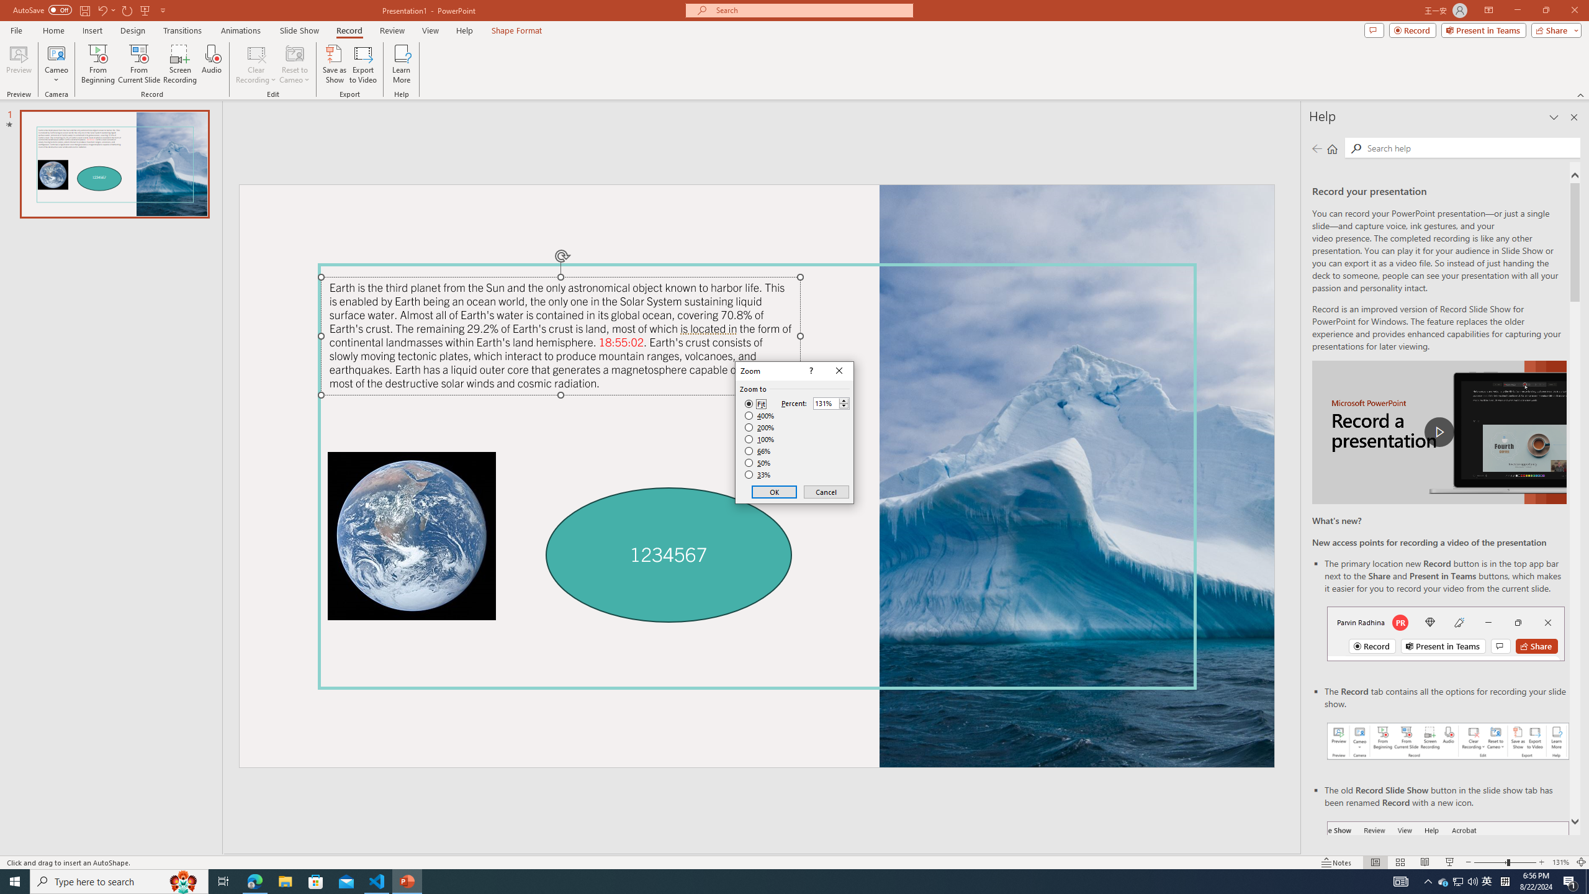 Image resolution: width=1589 pixels, height=894 pixels. I want to click on Record button in top bar, so click(1446, 633).